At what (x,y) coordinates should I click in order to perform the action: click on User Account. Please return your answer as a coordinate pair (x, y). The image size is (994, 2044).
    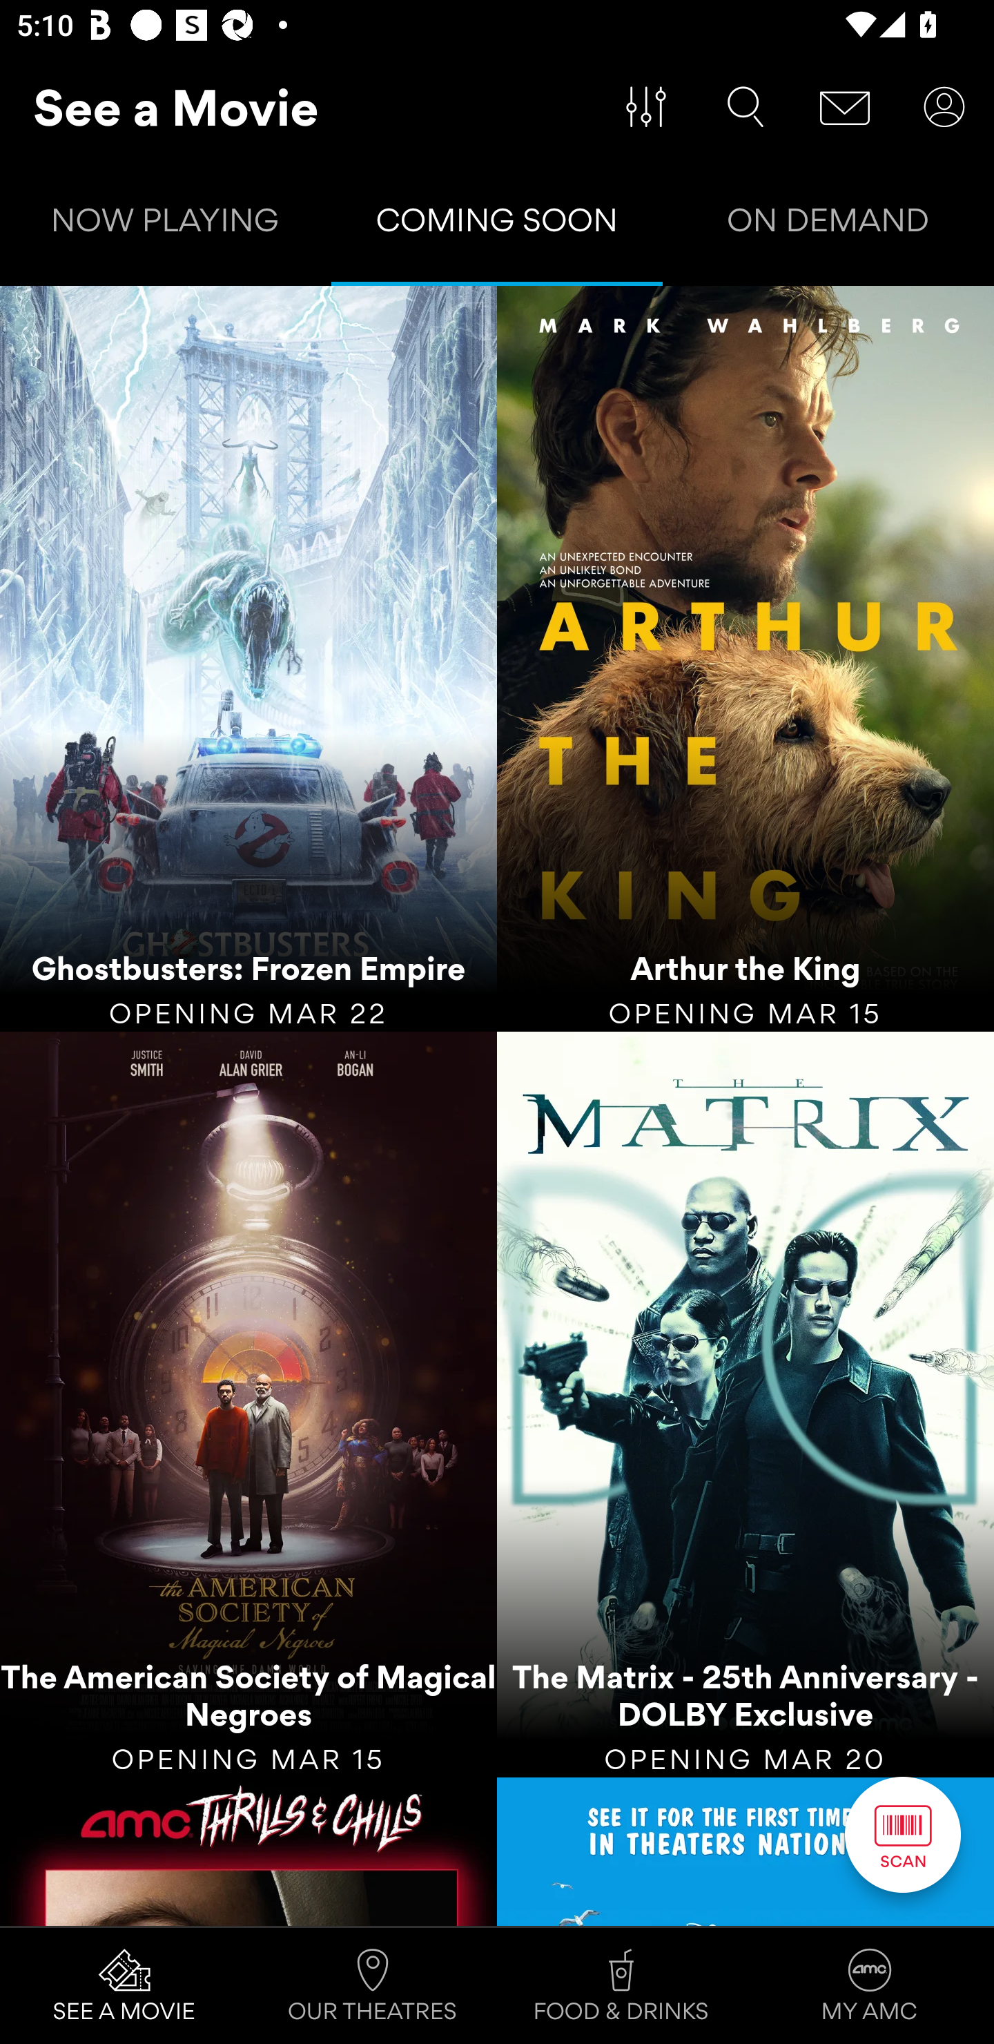
    Looking at the image, I should click on (944, 107).